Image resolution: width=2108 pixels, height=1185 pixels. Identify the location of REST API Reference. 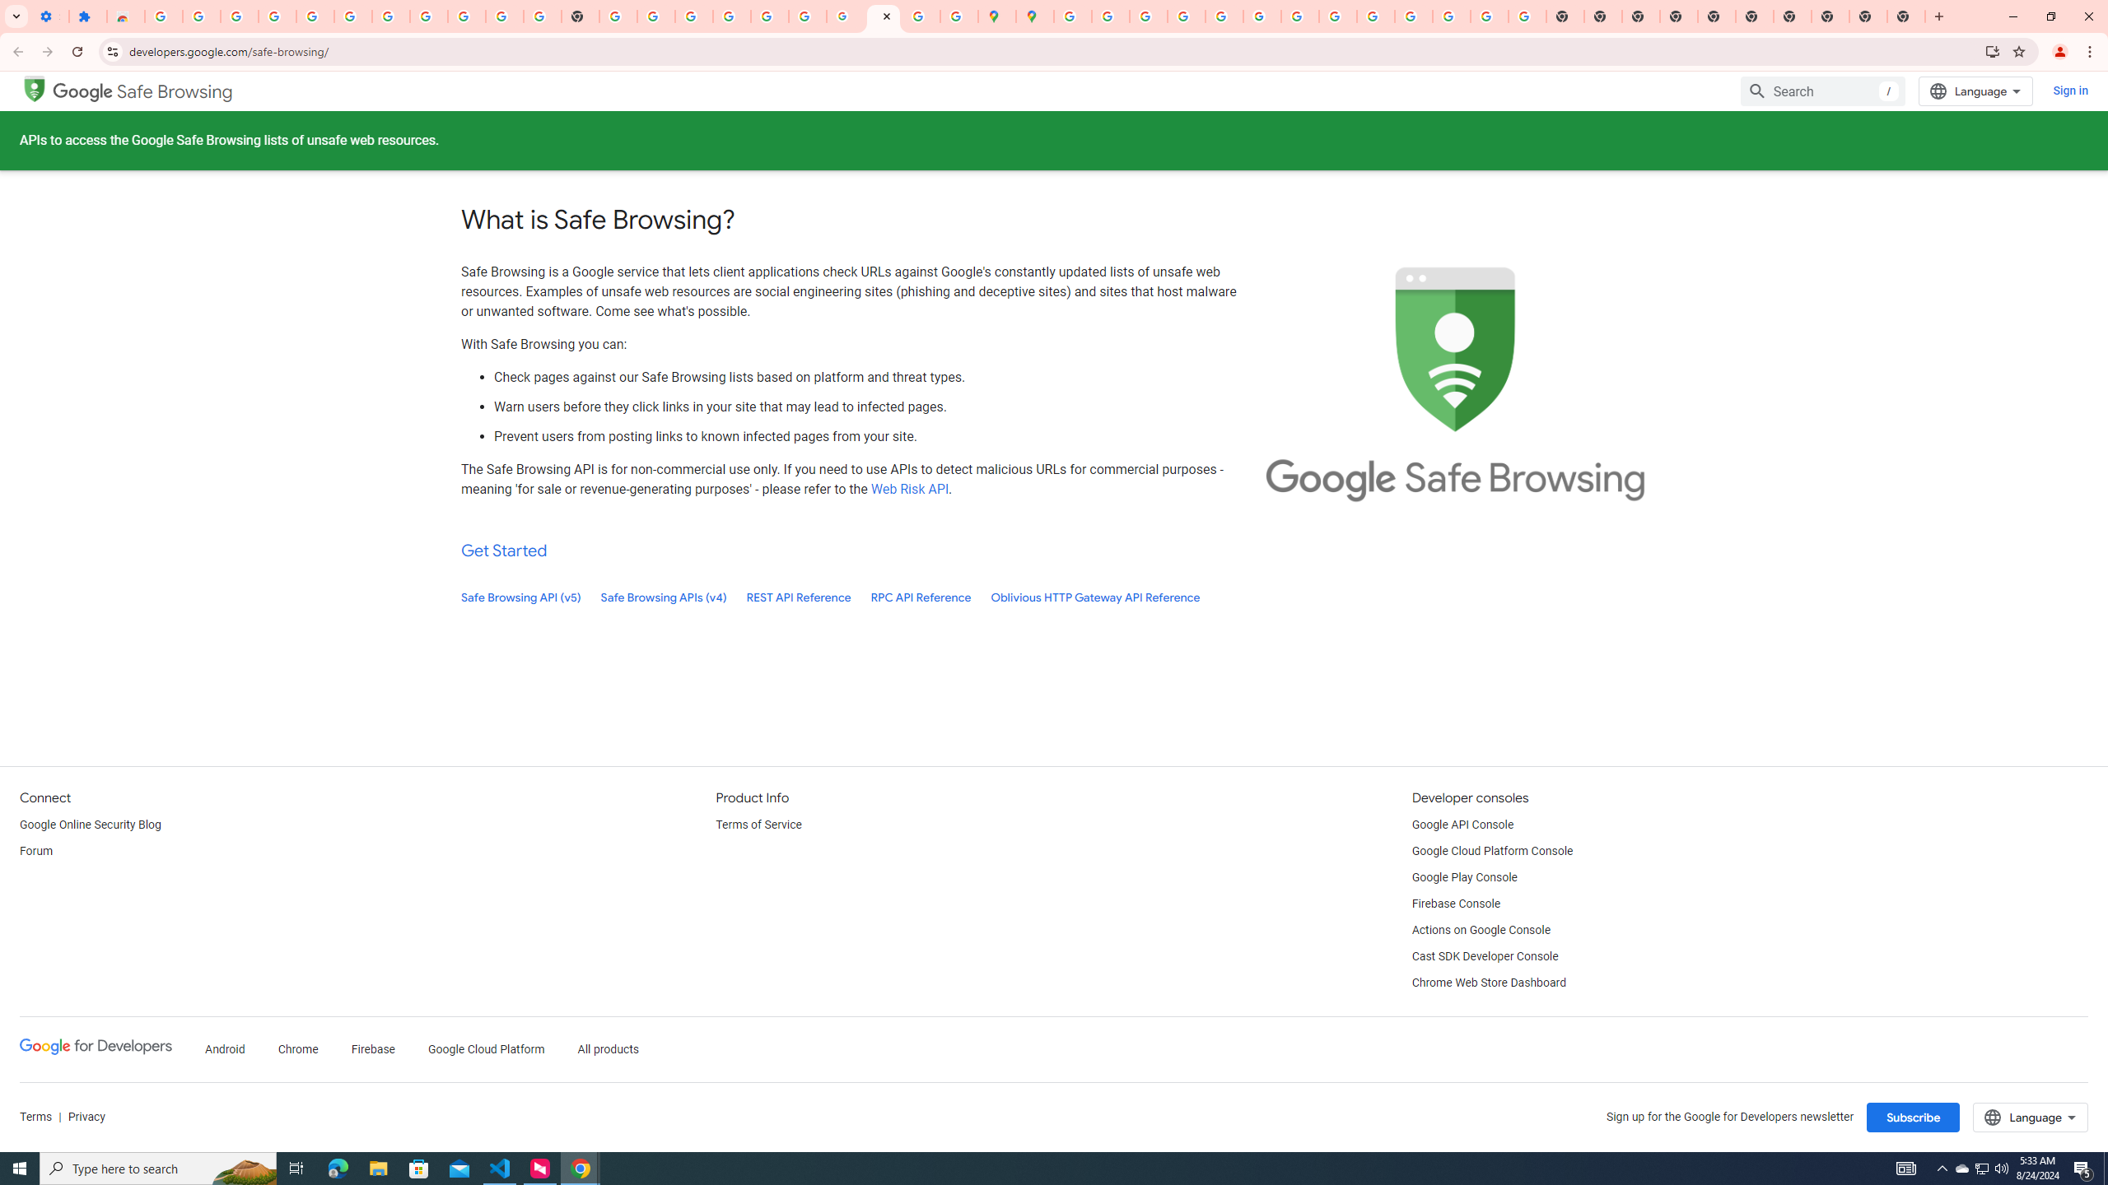
(799, 597).